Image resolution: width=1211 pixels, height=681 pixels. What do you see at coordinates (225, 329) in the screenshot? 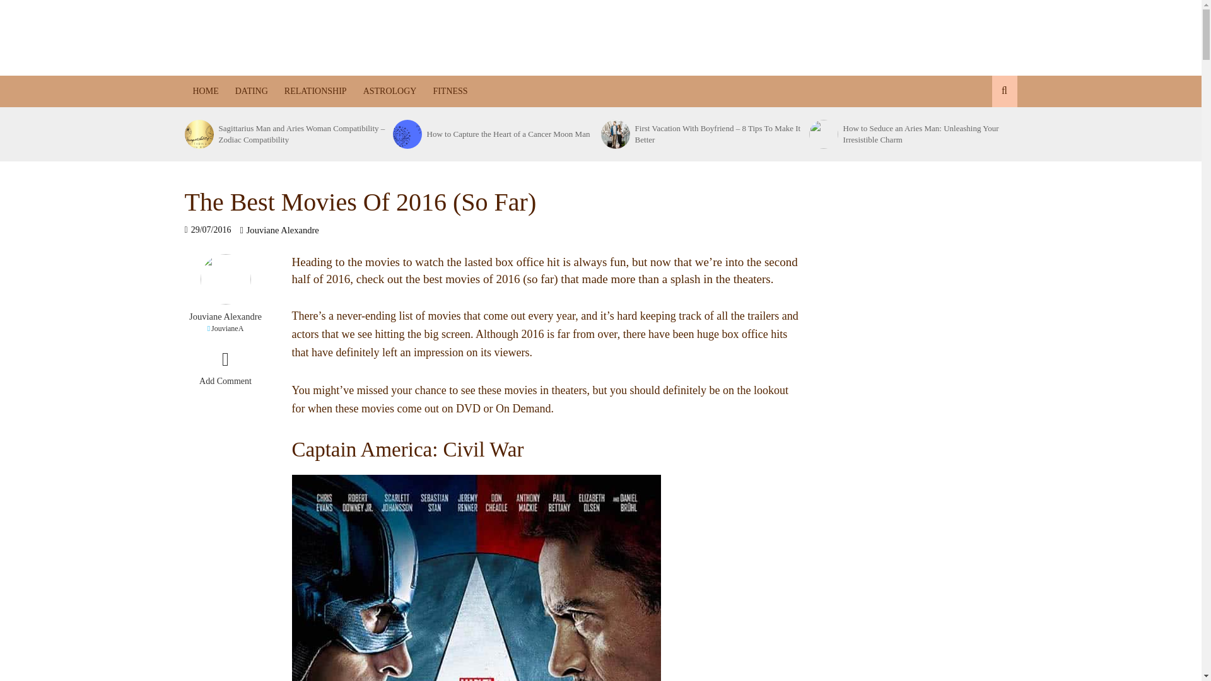
I see `JouvianeA` at bounding box center [225, 329].